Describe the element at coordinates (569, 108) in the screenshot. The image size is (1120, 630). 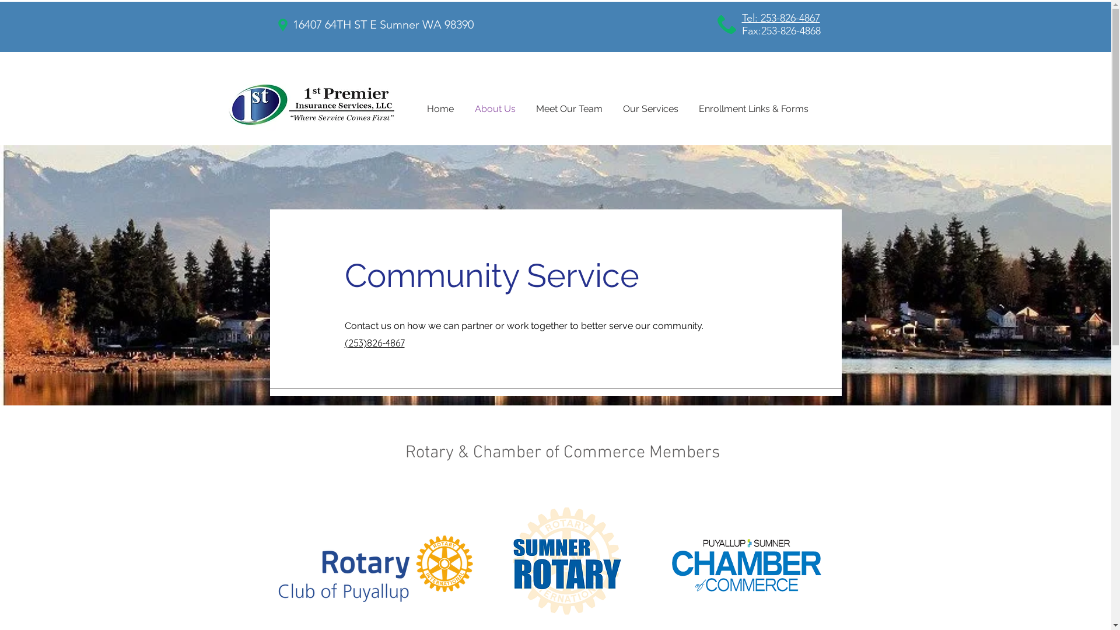
I see `Meet Our Team` at that location.